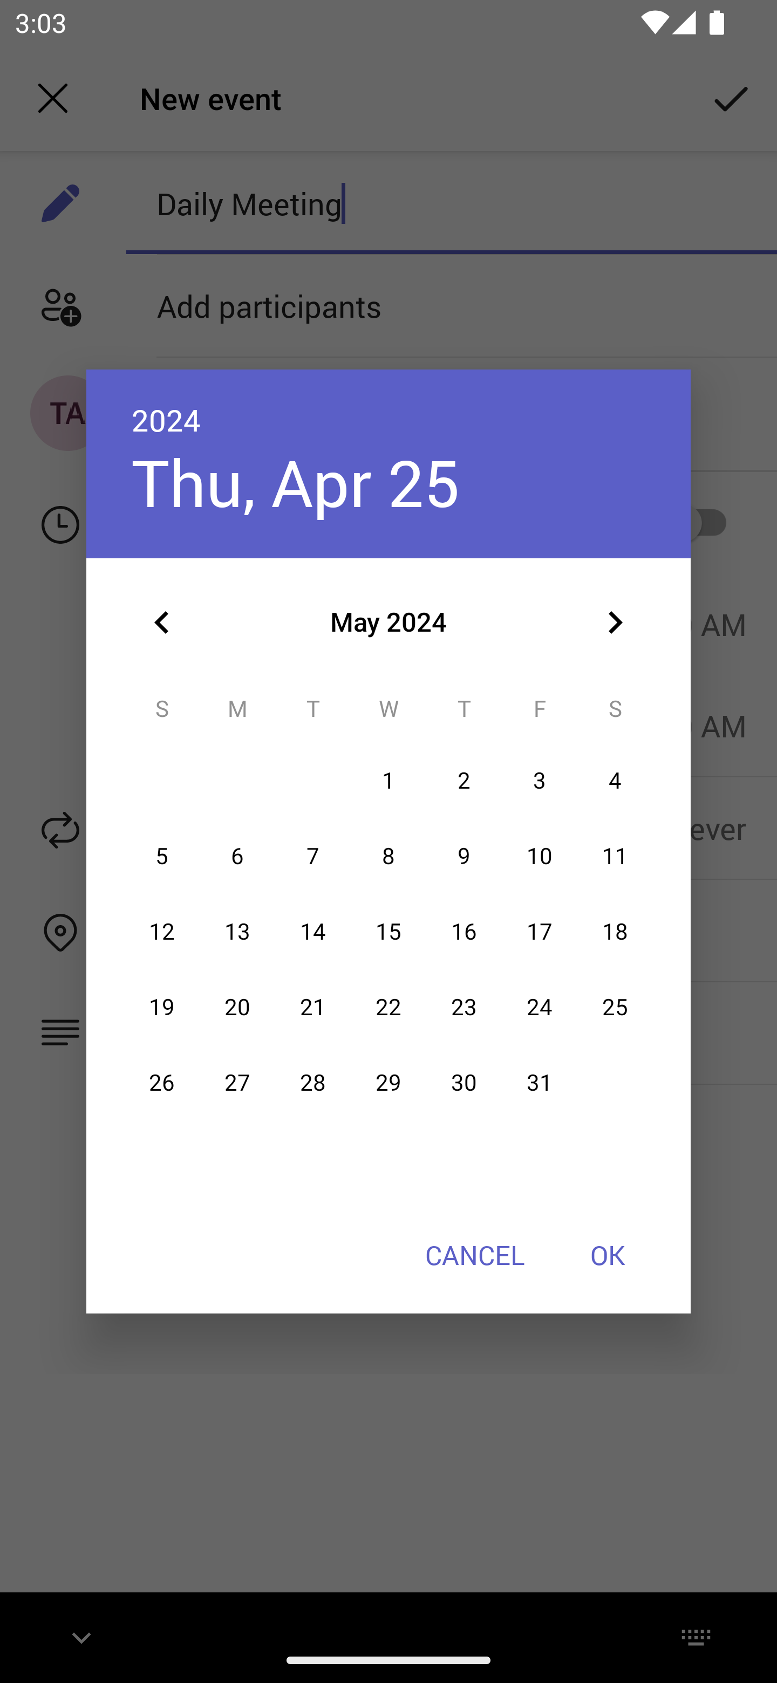  What do you see at coordinates (388, 1083) in the screenshot?
I see `29 29 May 2024` at bounding box center [388, 1083].